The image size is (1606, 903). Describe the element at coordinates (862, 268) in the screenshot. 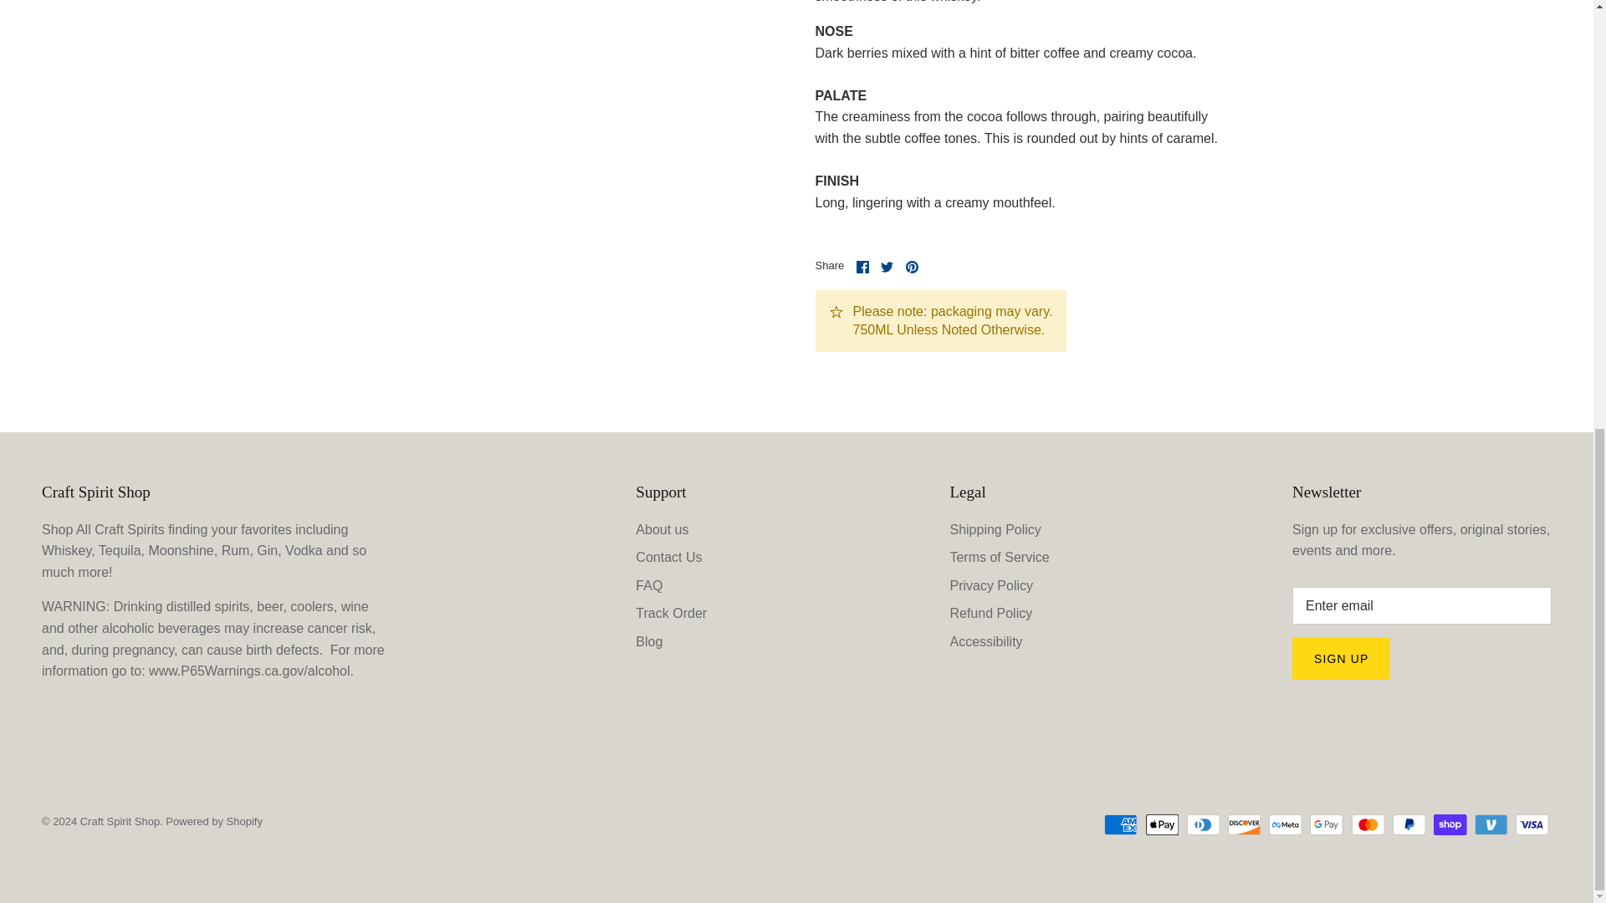

I see `Facebook` at that location.